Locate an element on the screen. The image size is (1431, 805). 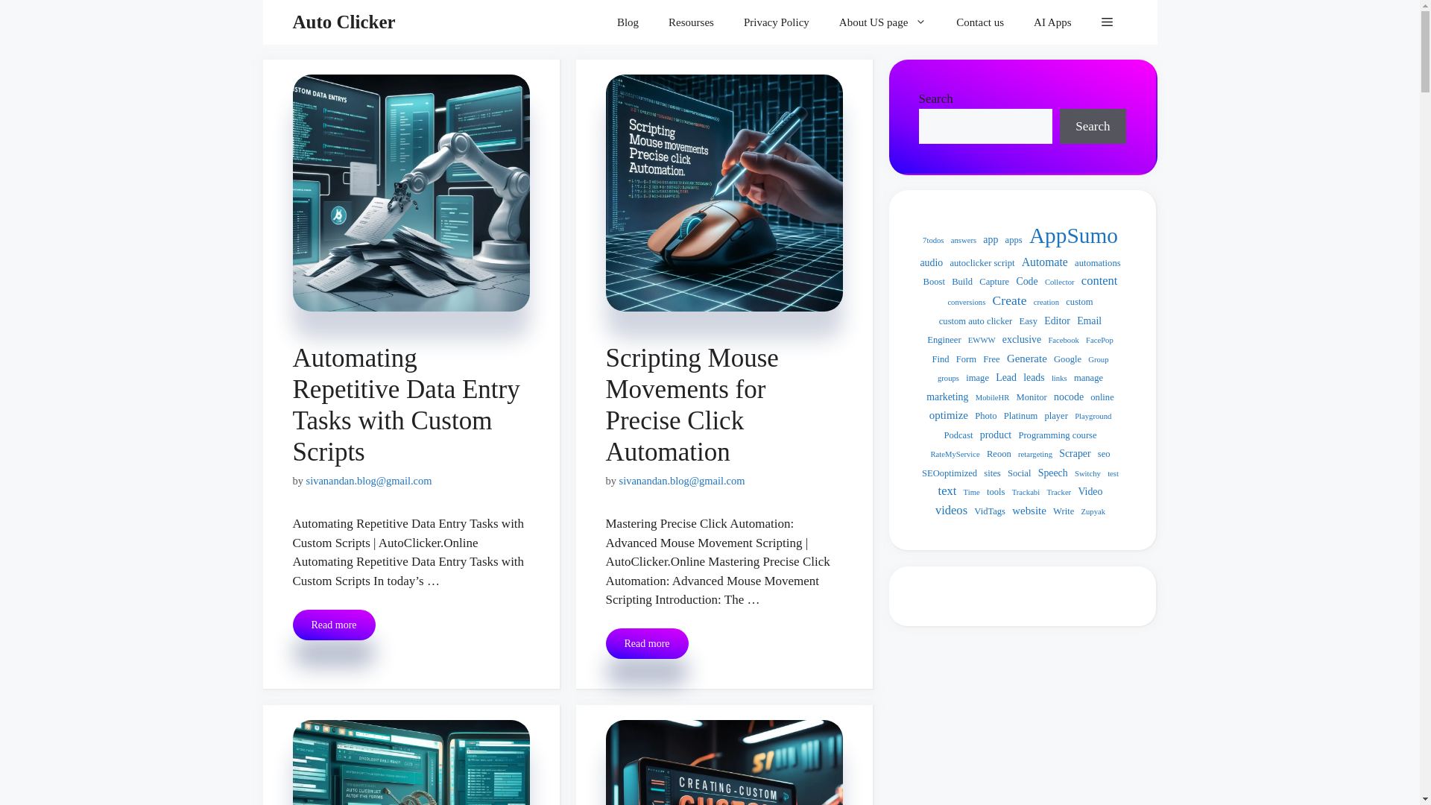
Automating Repetitive Data Entry Tasks with Custom Scripts is located at coordinates (405, 404).